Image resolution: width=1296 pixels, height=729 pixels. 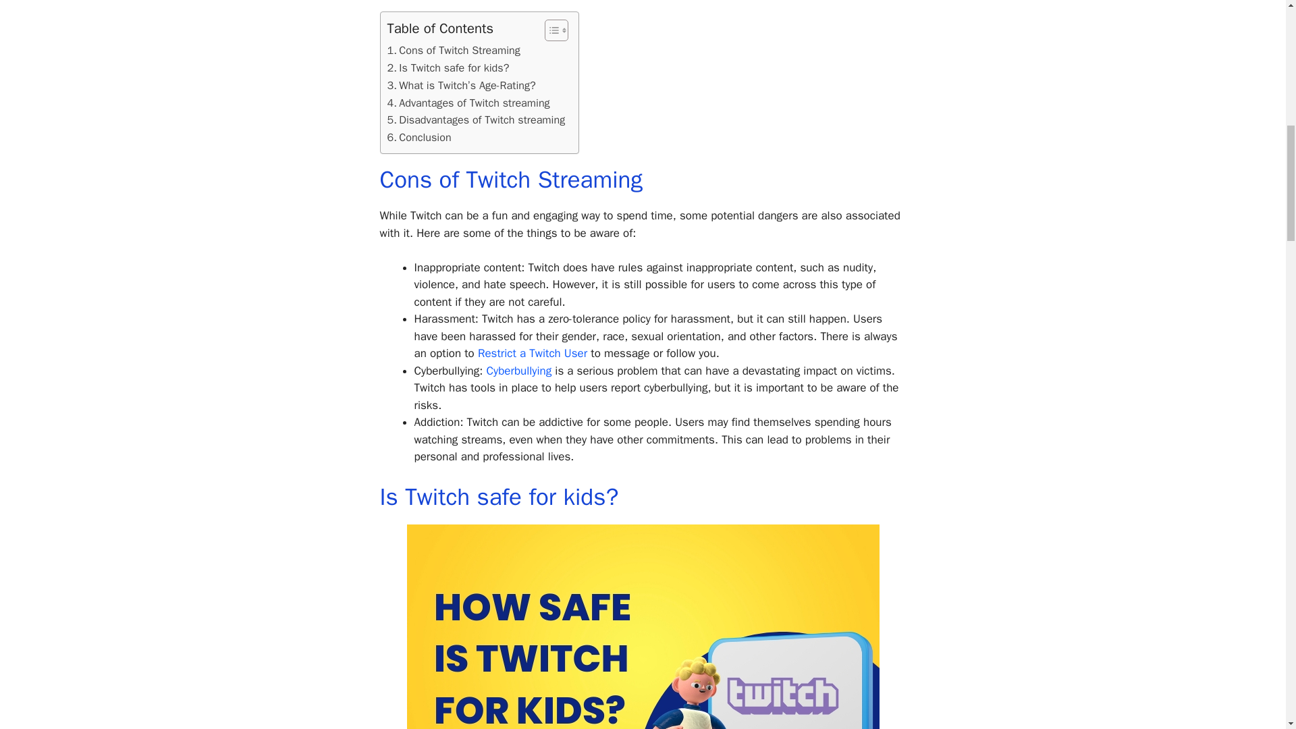 I want to click on Advantages of Twitch streaming, so click(x=468, y=103).